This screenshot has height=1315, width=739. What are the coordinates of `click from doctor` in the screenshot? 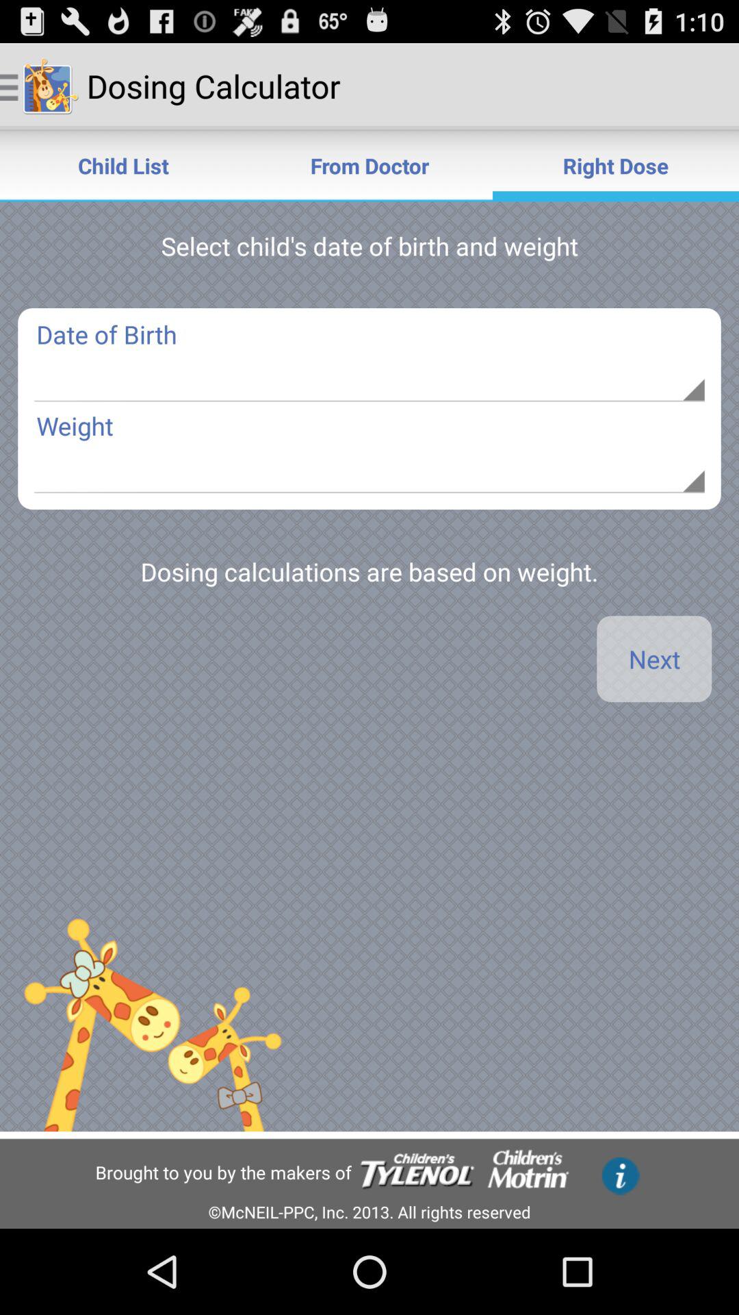 It's located at (369, 166).